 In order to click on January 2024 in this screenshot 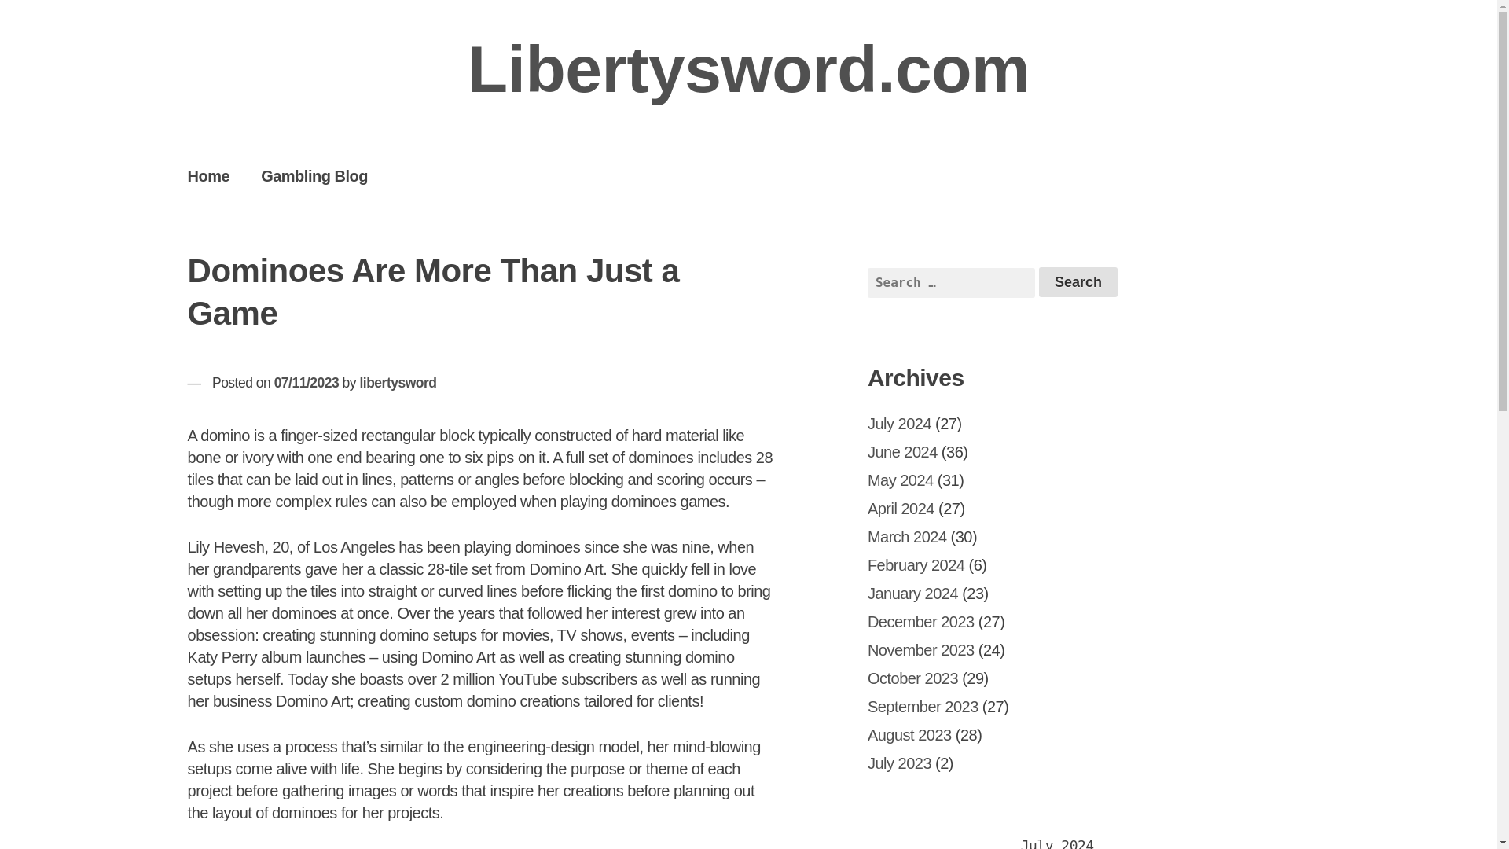, I will do `click(913, 593)`.